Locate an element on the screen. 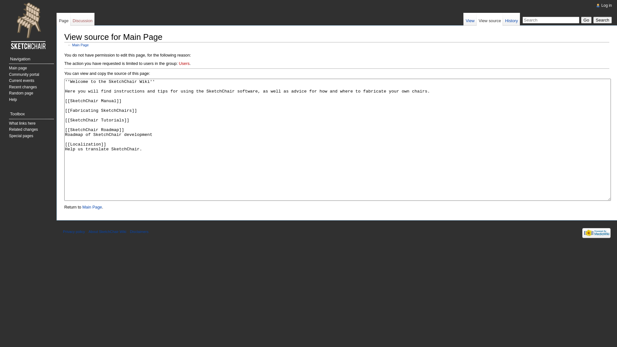  go back to SketchChair home page. is located at coordinates (28, 26).